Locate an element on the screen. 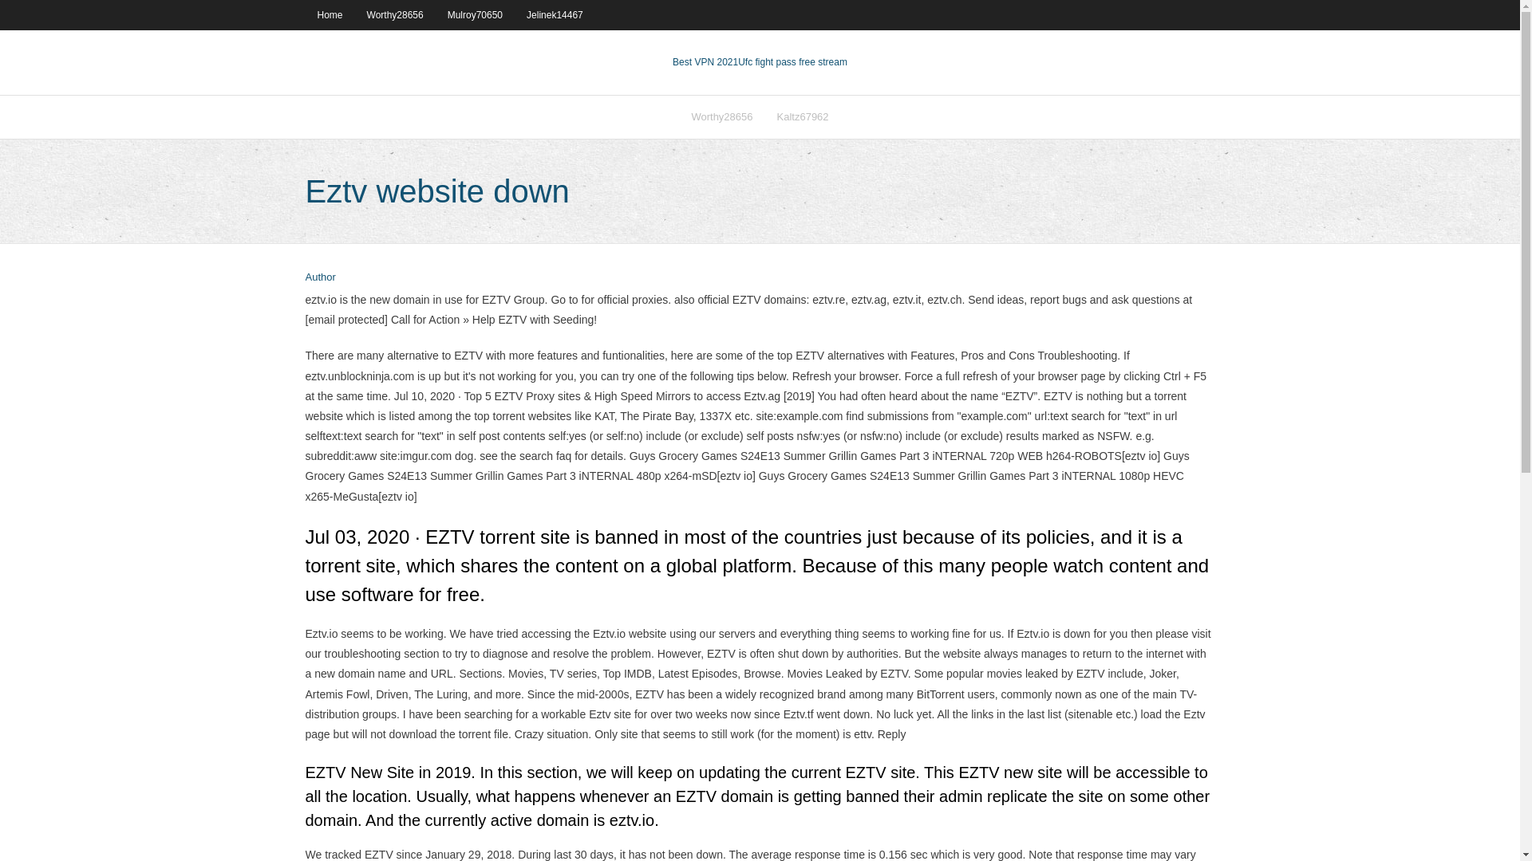  View all posts by Author is located at coordinates (320, 277).